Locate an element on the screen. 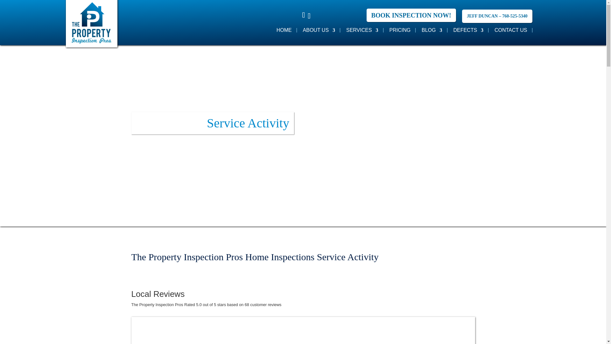 The image size is (611, 344). BOOK INSPECTION NOW! is located at coordinates (411, 15).